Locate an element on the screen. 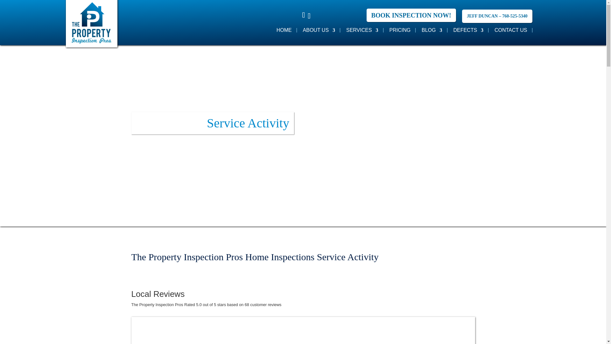 The image size is (611, 344). BOOK INSPECTION NOW! is located at coordinates (411, 15).